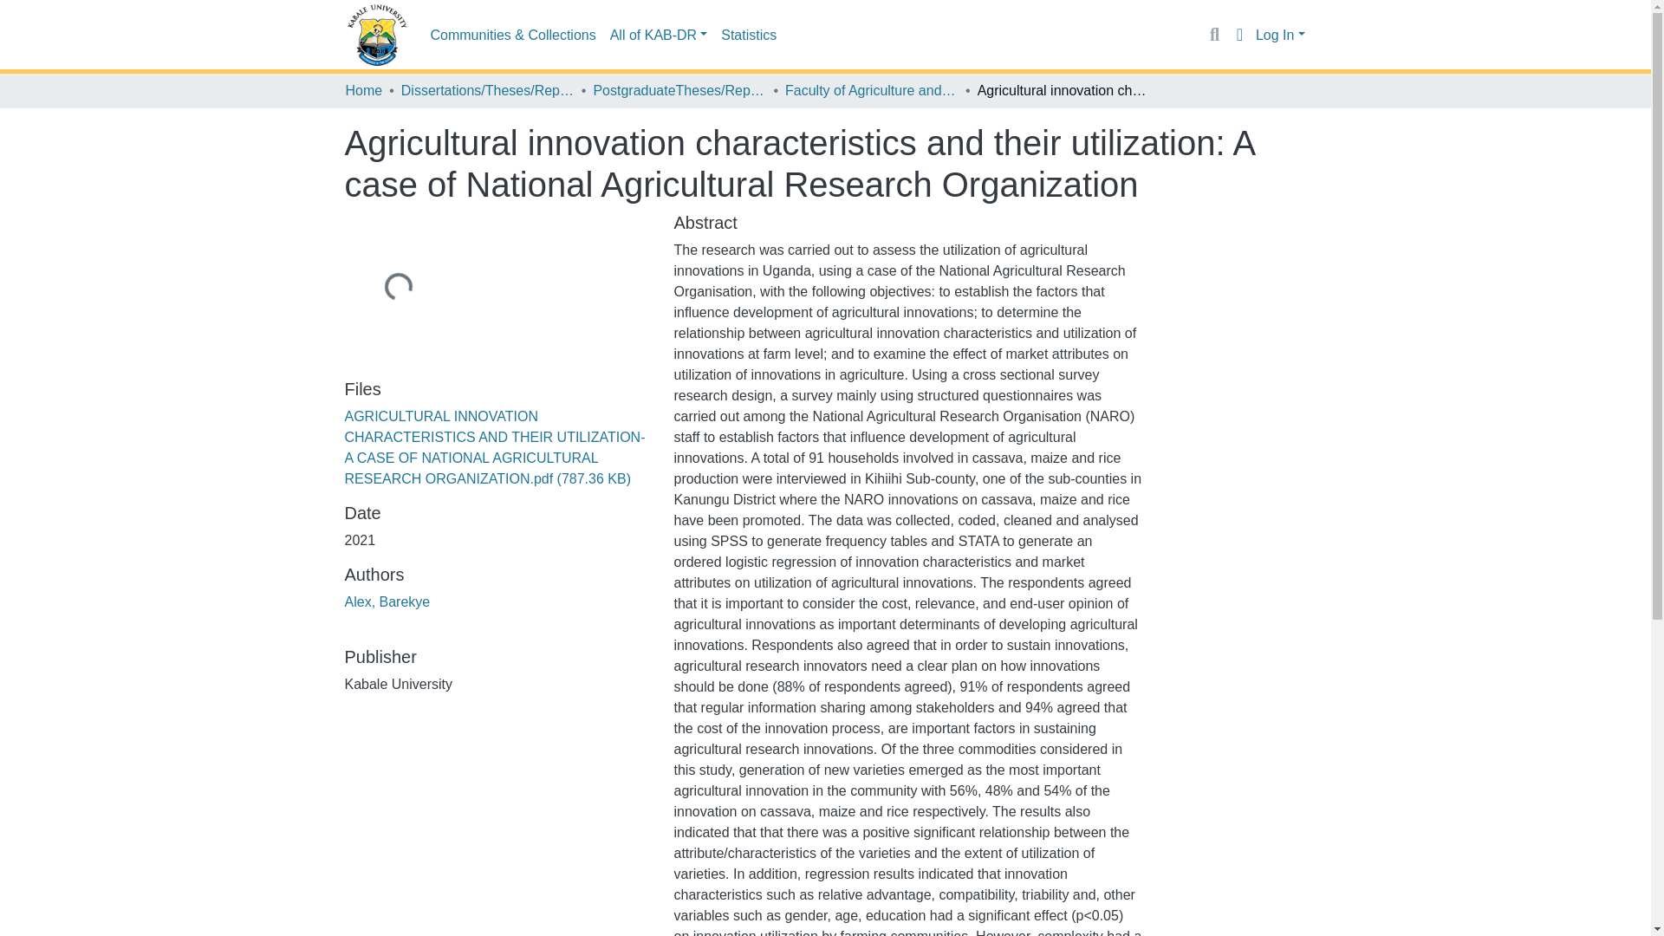 This screenshot has height=936, width=1664. I want to click on Statistics, so click(749, 35).